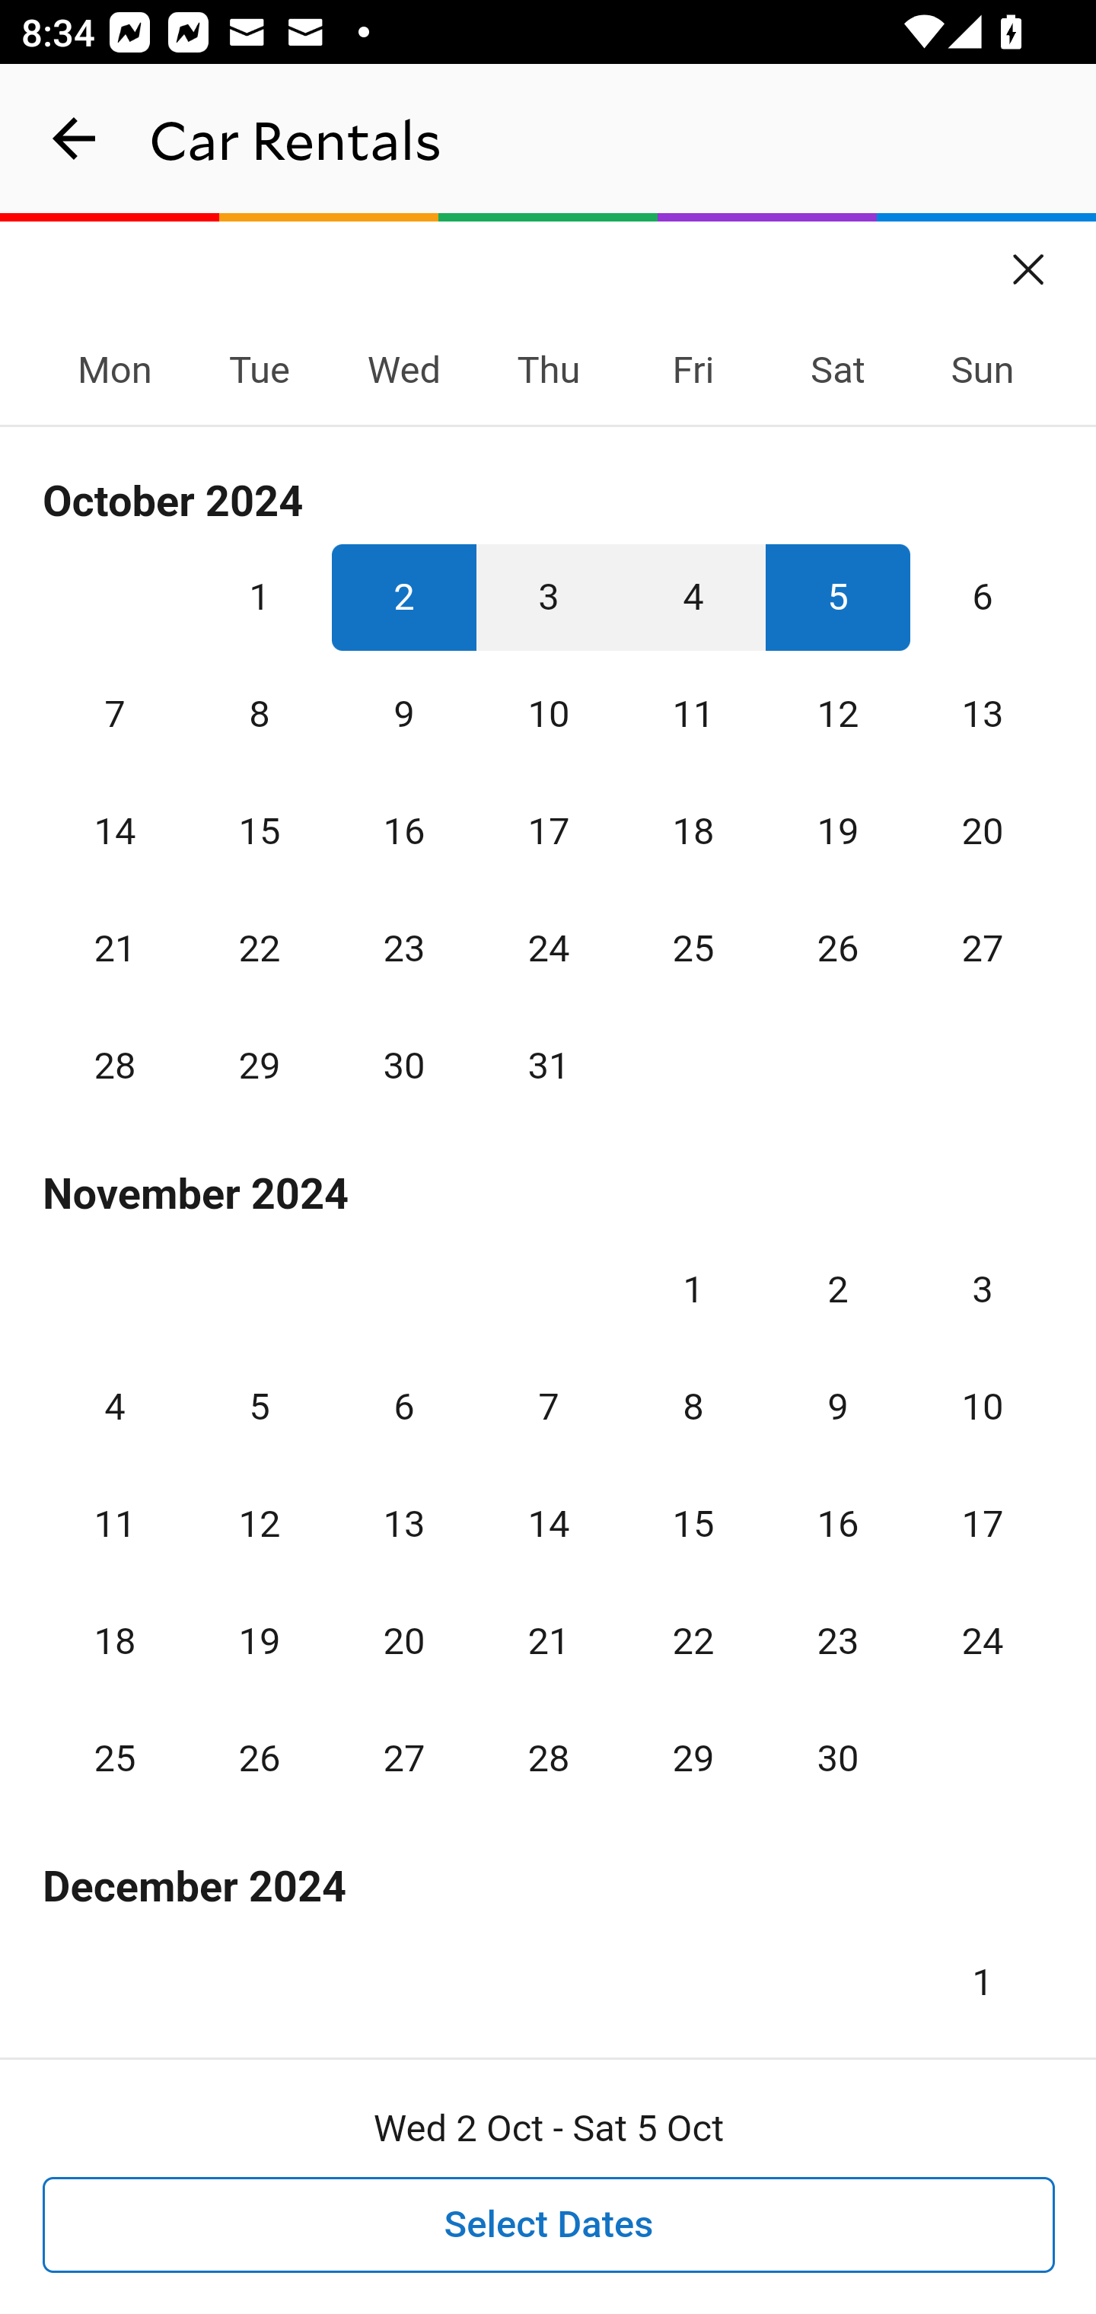 The image size is (1096, 2314). Describe the element at coordinates (116, 1525) in the screenshot. I see `11 November 2024` at that location.